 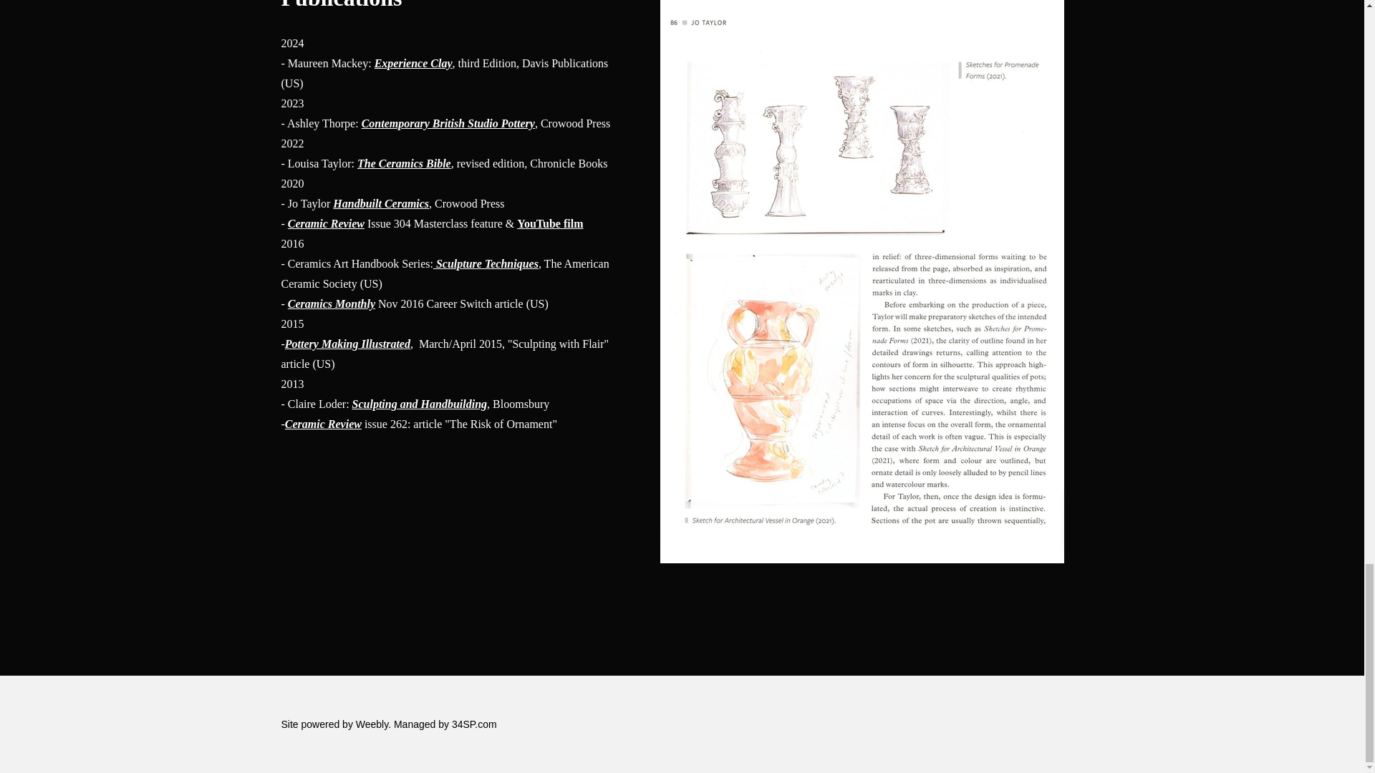 I want to click on Sculpture Techniques, so click(x=486, y=263).